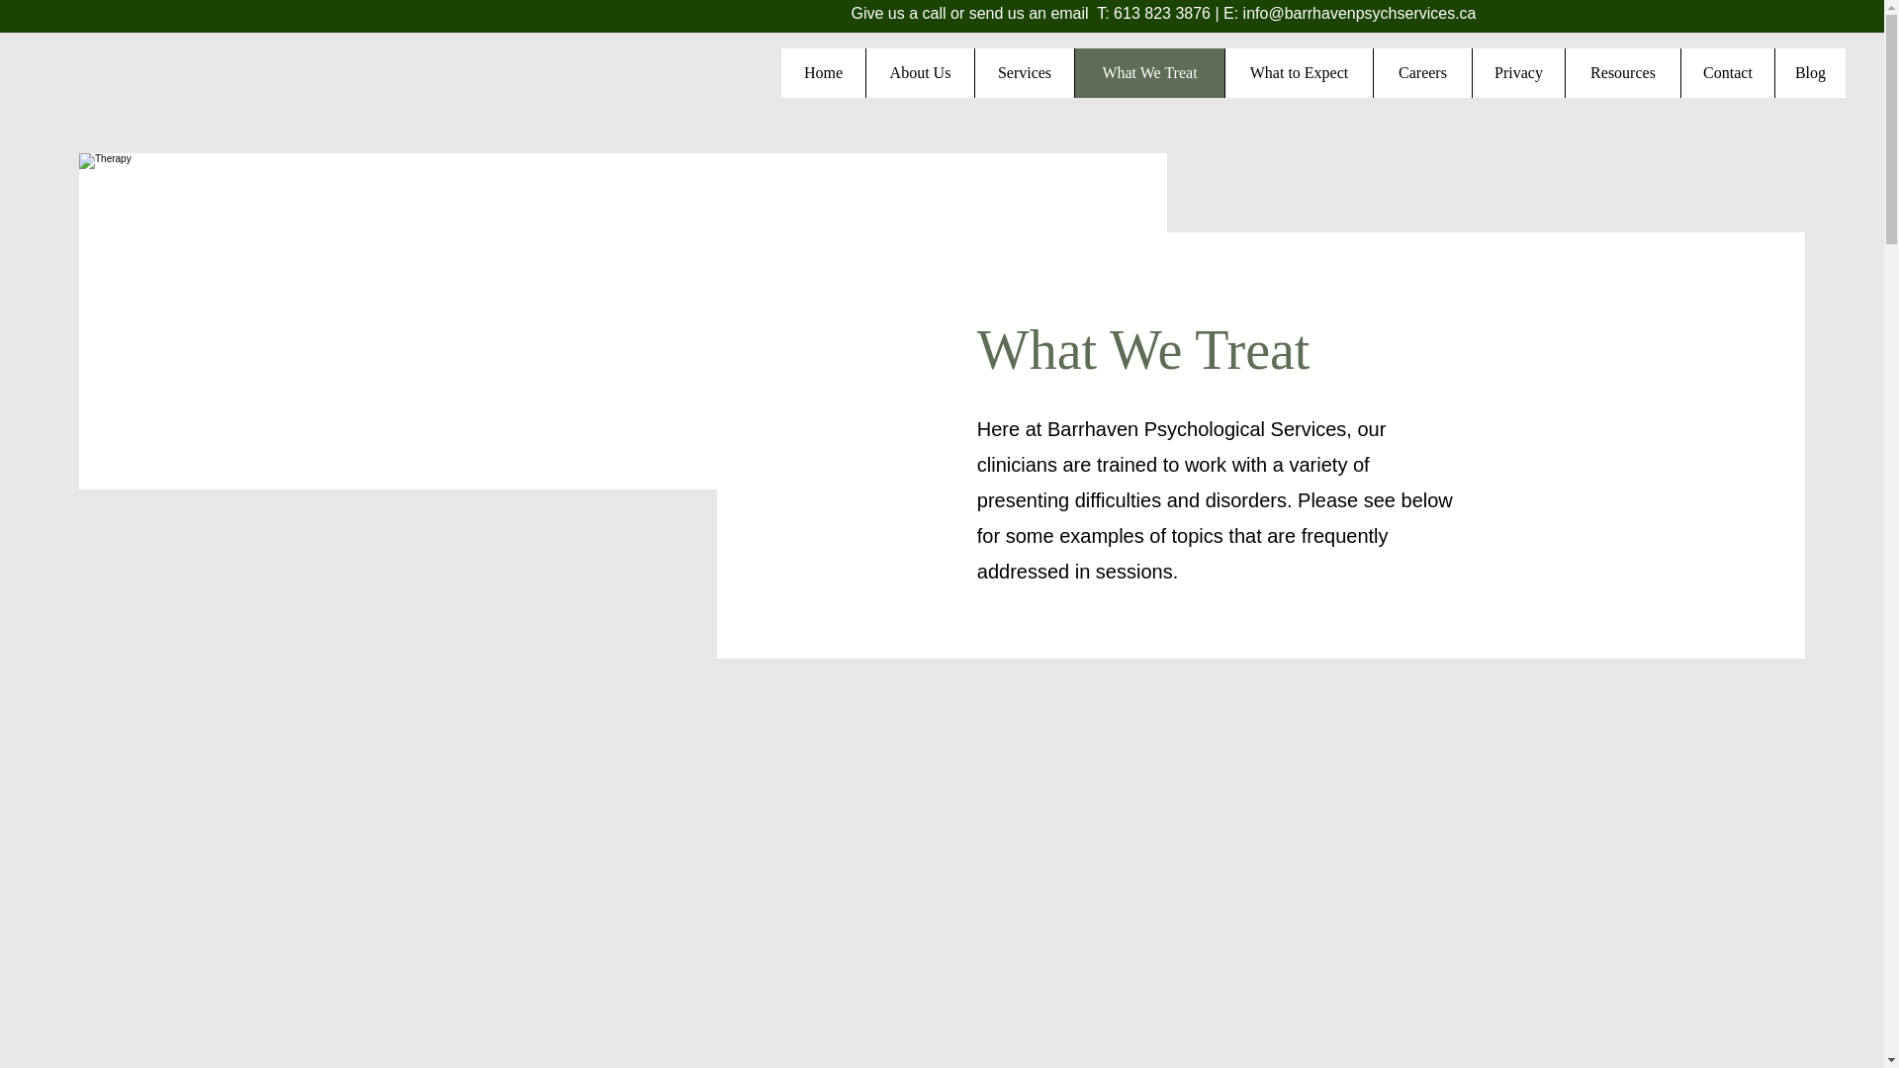 The height and width of the screenshot is (1068, 1899). Describe the element at coordinates (823, 73) in the screenshot. I see `Home` at that location.